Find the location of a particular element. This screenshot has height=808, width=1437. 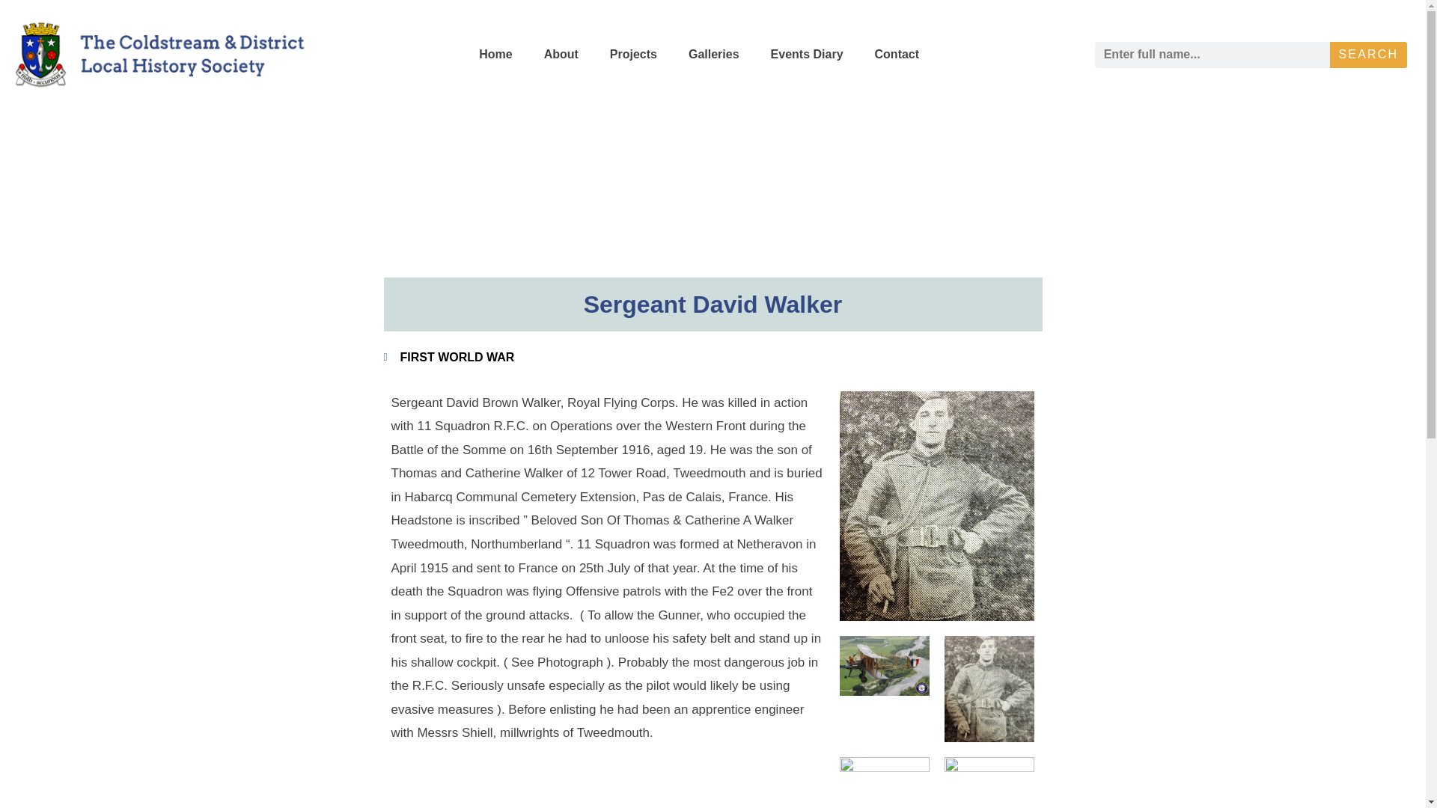

Contact is located at coordinates (897, 54).